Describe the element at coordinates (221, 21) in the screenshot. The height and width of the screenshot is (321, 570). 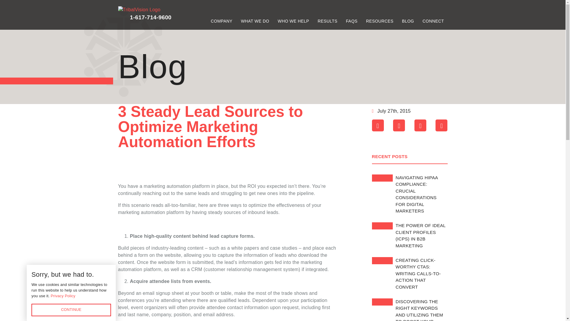
I see `COMPANY` at that location.